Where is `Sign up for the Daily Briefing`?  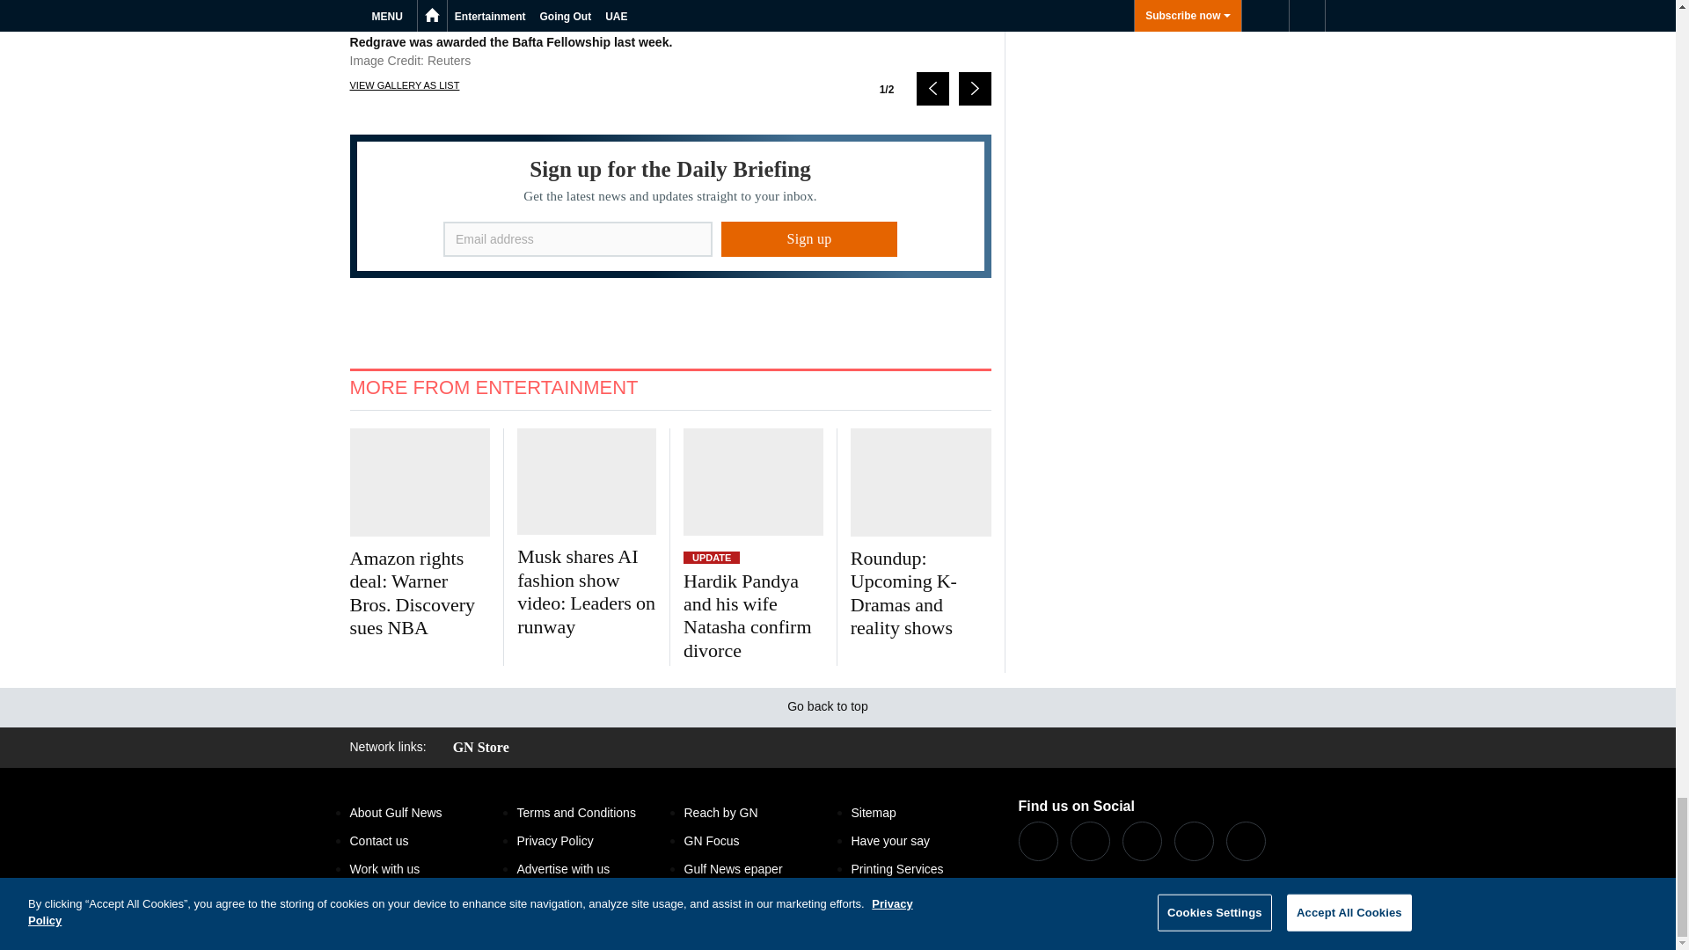 Sign up for the Daily Briefing is located at coordinates (670, 206).